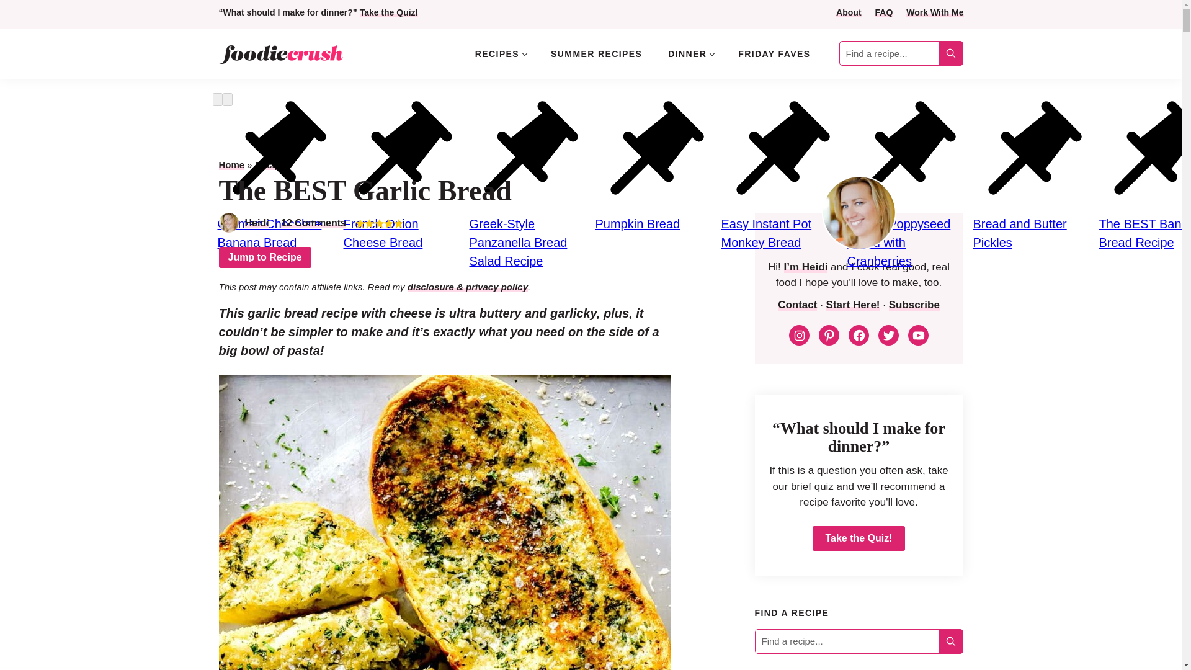  I want to click on RECIPES, so click(500, 53).